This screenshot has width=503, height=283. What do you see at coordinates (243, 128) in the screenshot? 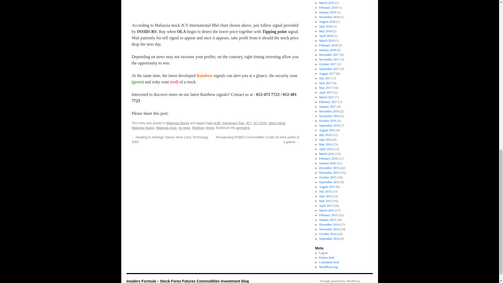
I see `permalink` at bounding box center [243, 128].